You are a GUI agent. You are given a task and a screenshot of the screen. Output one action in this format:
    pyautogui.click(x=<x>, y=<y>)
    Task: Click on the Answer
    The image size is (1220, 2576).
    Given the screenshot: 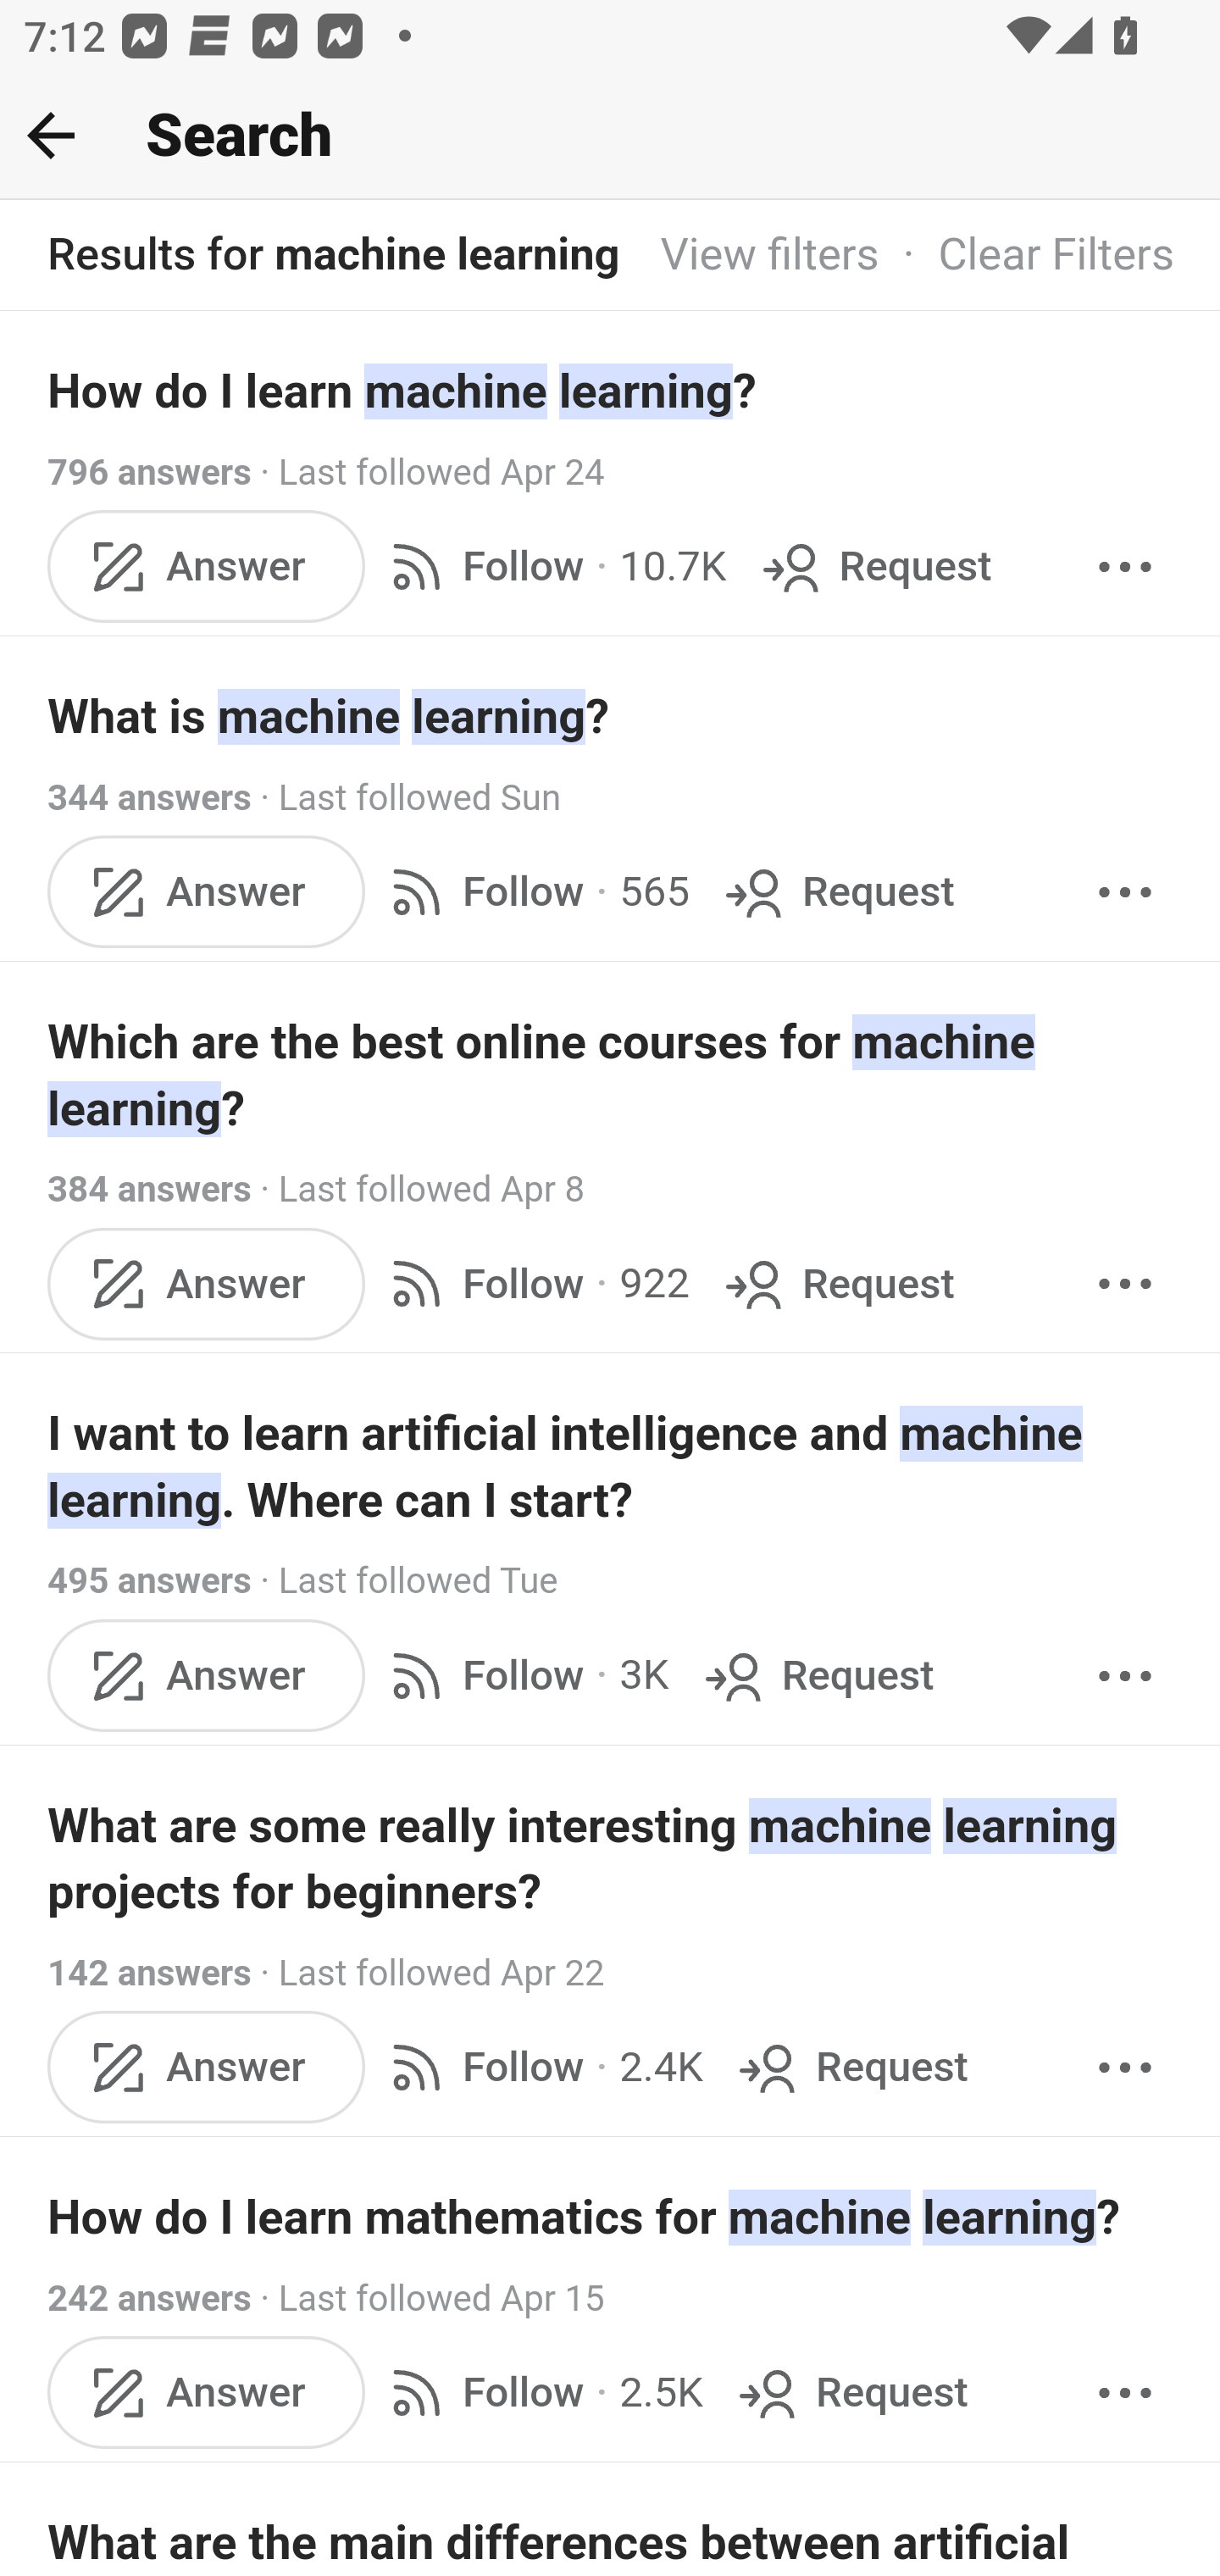 What is the action you would take?
    pyautogui.click(x=207, y=1284)
    